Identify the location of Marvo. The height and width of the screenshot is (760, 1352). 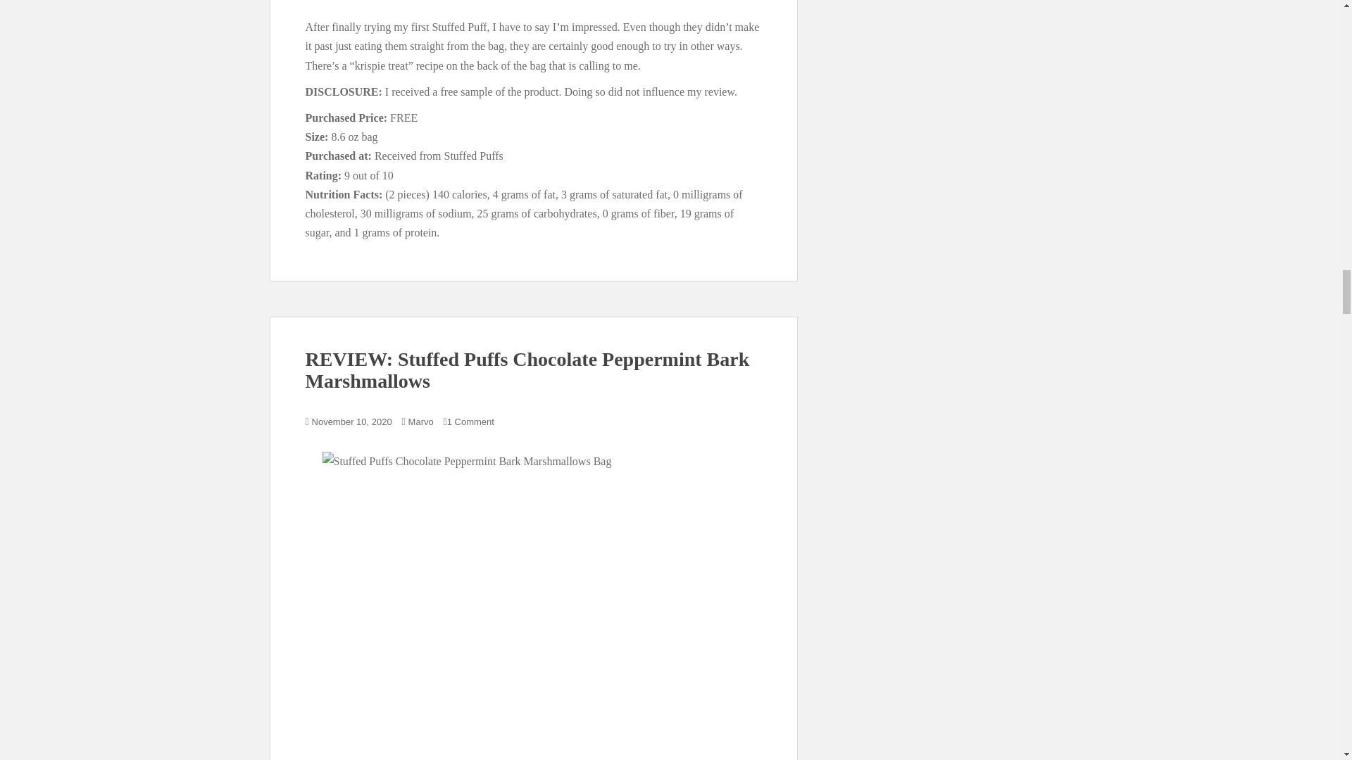
(421, 421).